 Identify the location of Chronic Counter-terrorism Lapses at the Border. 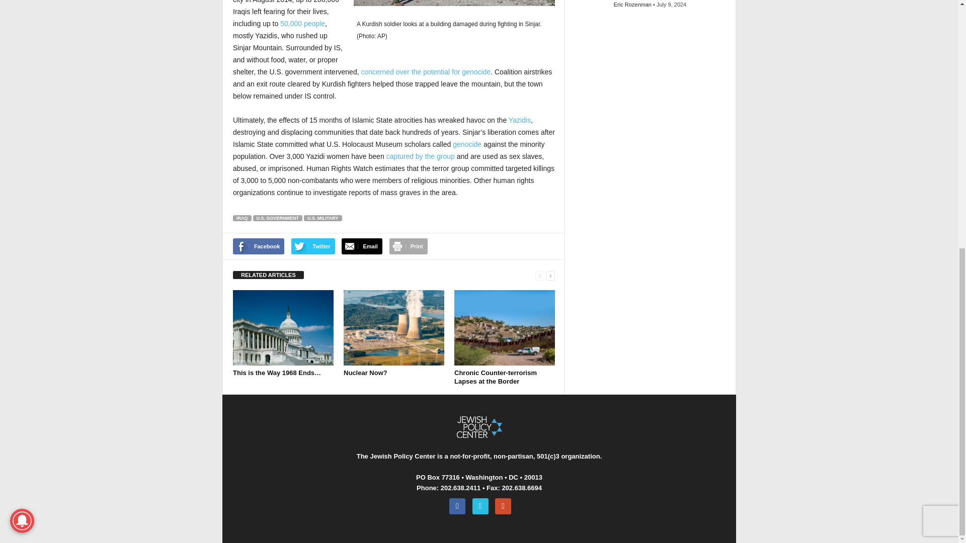
(504, 327).